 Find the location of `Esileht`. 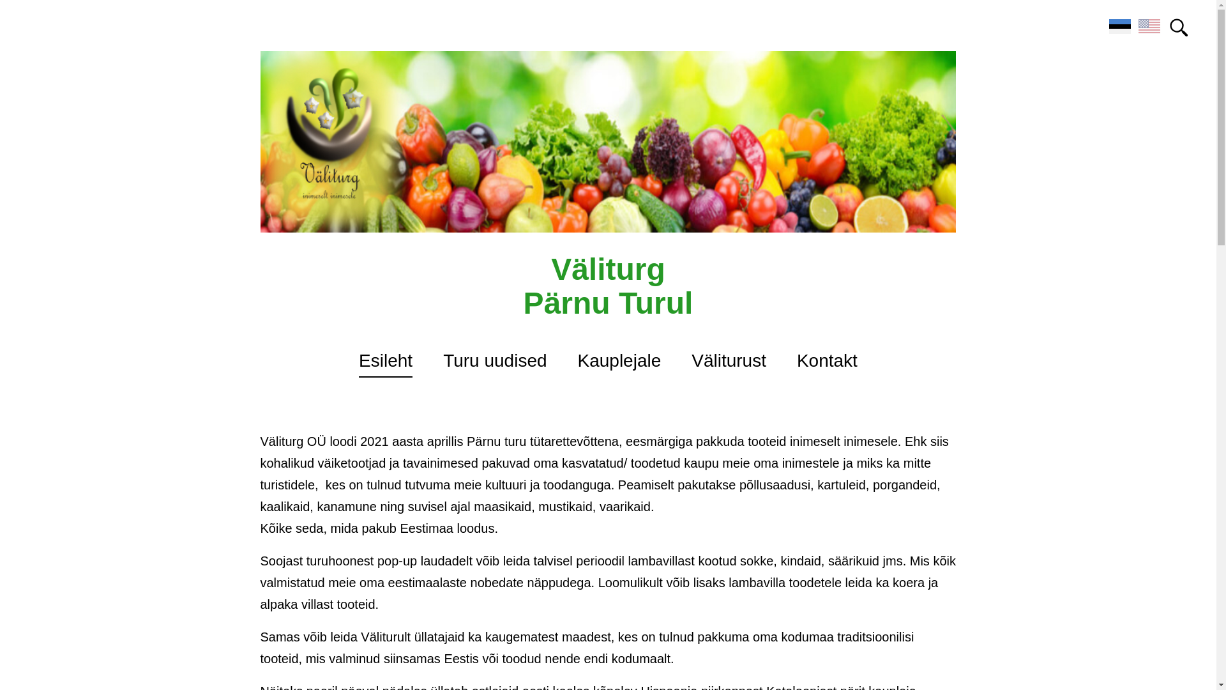

Esileht is located at coordinates (386, 364).